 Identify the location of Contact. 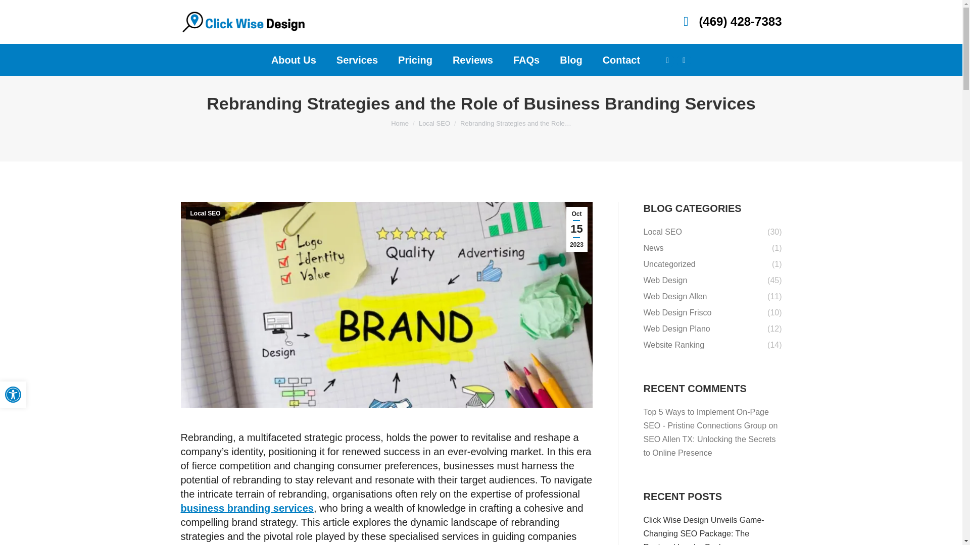
(621, 60).